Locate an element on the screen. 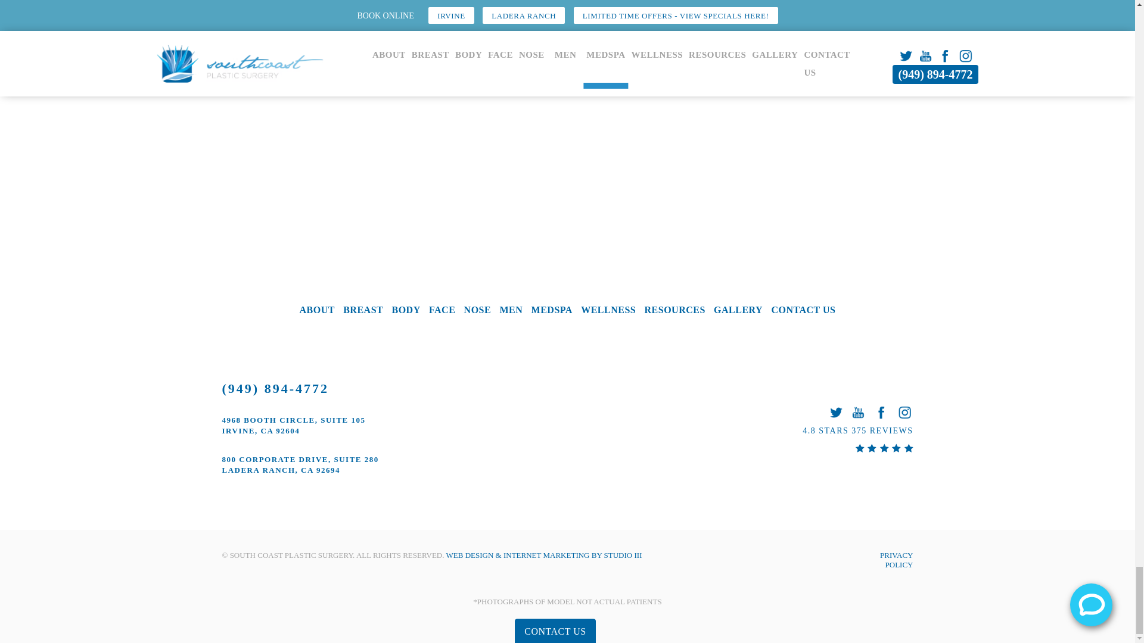 The image size is (1144, 643). South Coast Plastic Surgery on Instagram is located at coordinates (904, 412).